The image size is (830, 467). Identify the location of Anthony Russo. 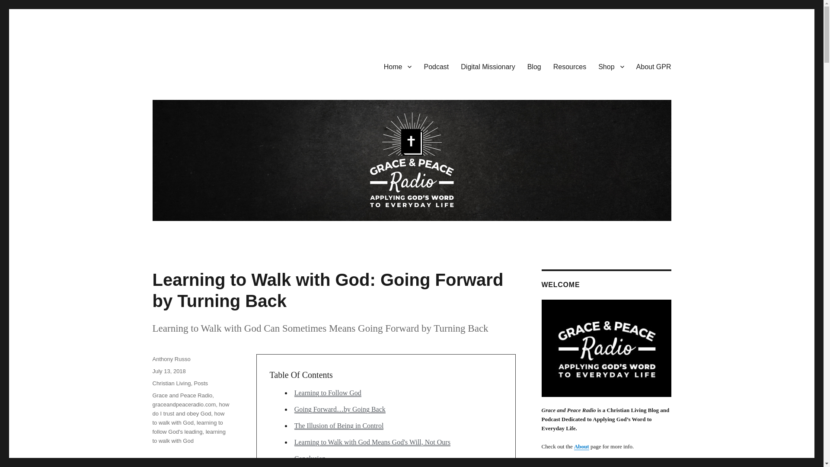
(171, 359).